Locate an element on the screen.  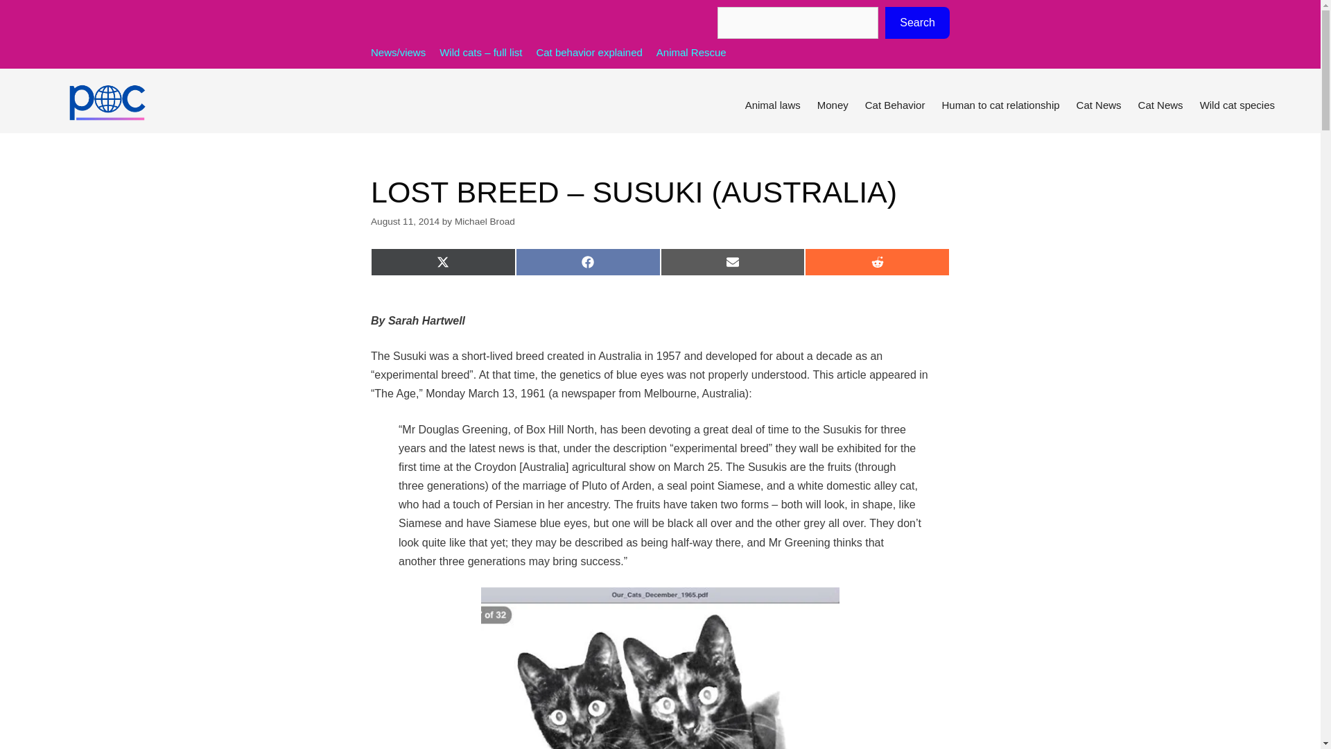
Search is located at coordinates (917, 22).